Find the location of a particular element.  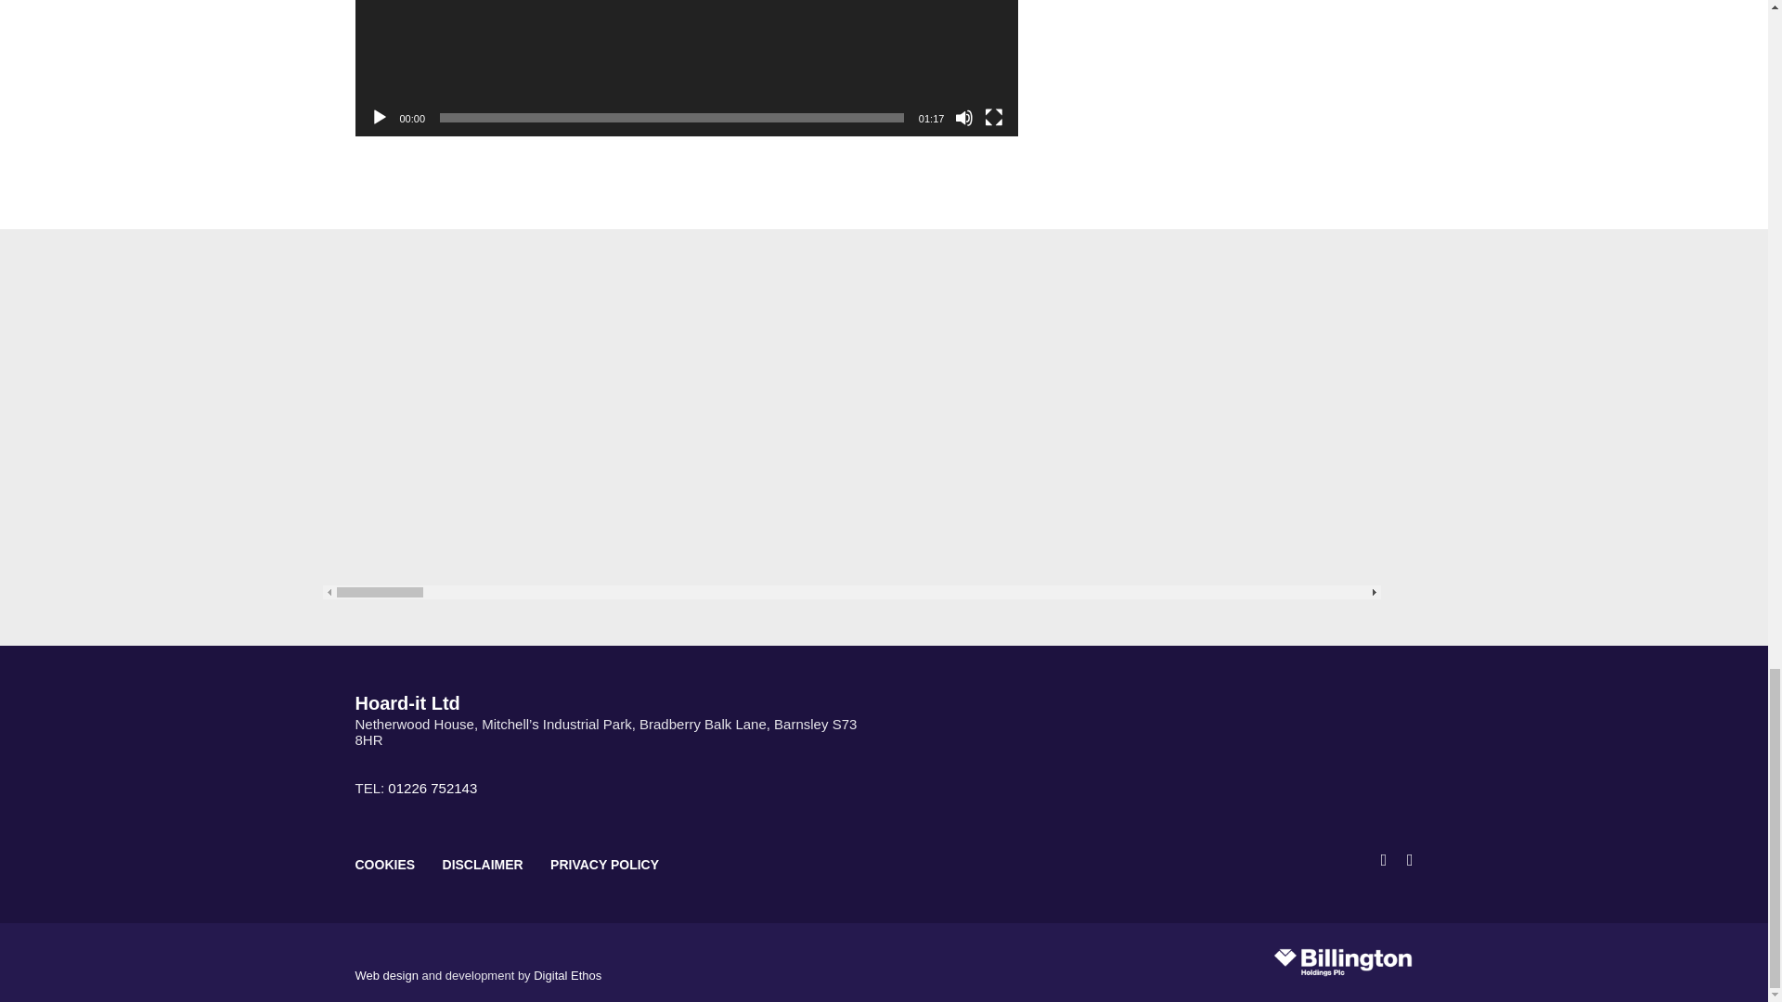

Fullscreen is located at coordinates (993, 117).